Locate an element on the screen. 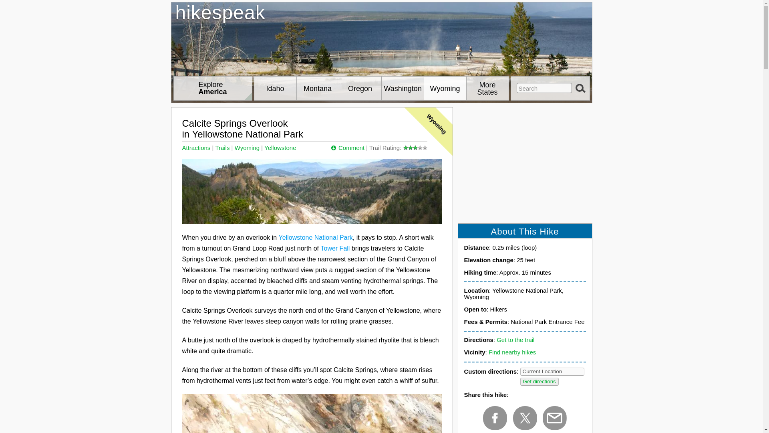  Current Location is located at coordinates (552, 371).